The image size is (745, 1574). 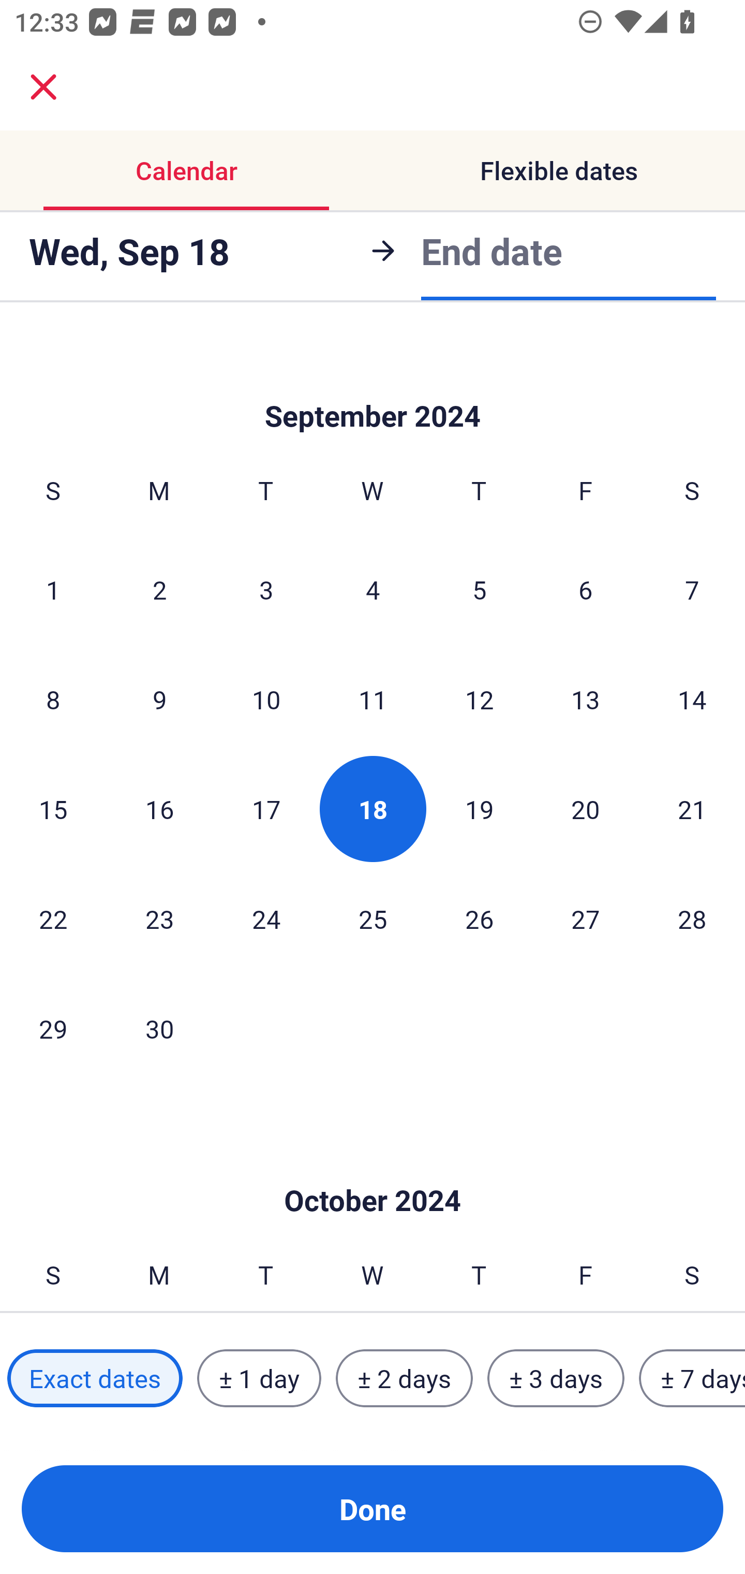 I want to click on 14 Saturday, September 14, 2024, so click(x=692, y=699).